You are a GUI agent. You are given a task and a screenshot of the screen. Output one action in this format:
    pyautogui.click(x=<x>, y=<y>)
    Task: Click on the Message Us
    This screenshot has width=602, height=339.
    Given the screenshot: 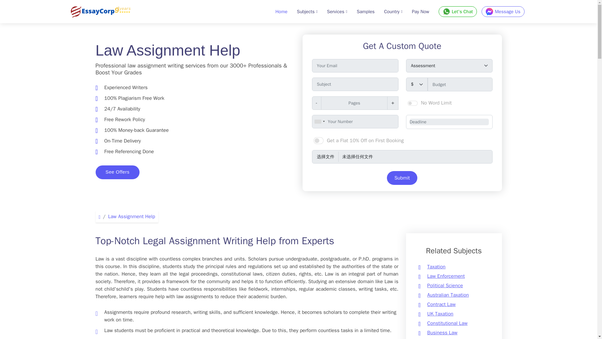 What is the action you would take?
    pyautogui.click(x=503, y=12)
    